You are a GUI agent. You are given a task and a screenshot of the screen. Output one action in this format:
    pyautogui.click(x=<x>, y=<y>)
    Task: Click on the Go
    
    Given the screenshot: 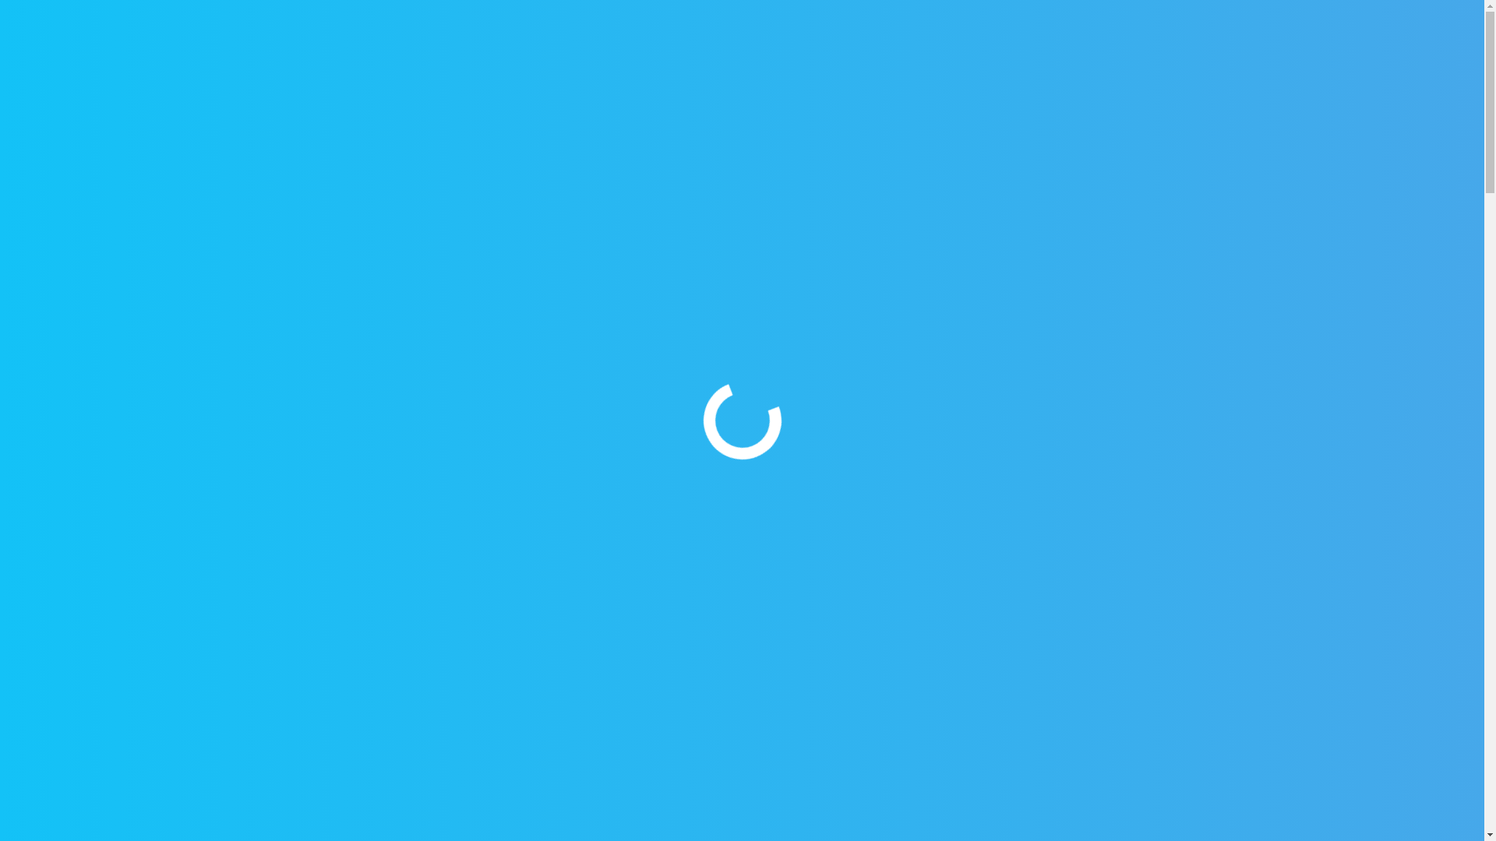 What is the action you would take?
    pyautogui.click(x=1227, y=69)
    